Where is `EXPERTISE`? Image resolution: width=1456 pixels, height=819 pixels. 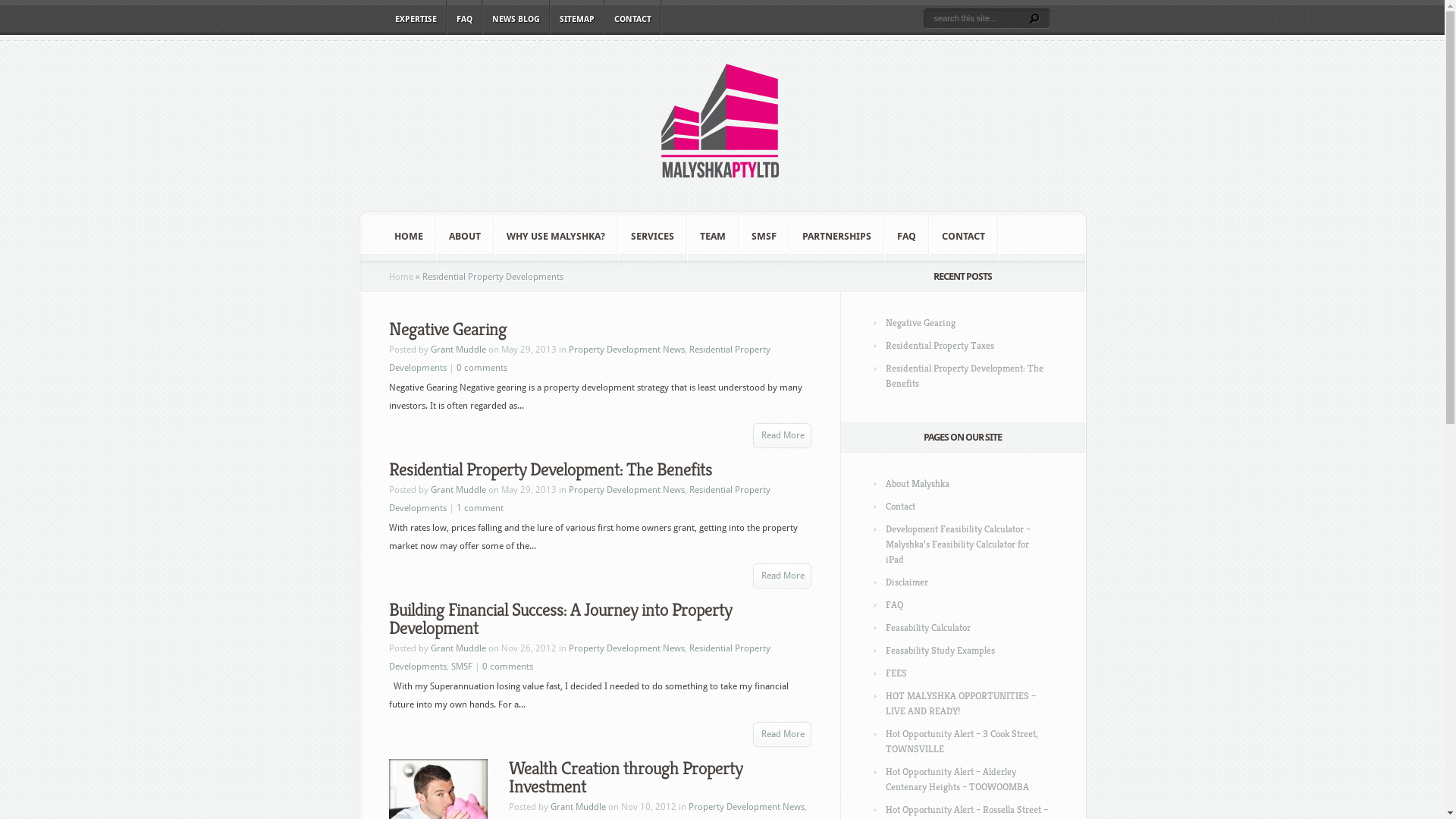
EXPERTISE is located at coordinates (416, 17).